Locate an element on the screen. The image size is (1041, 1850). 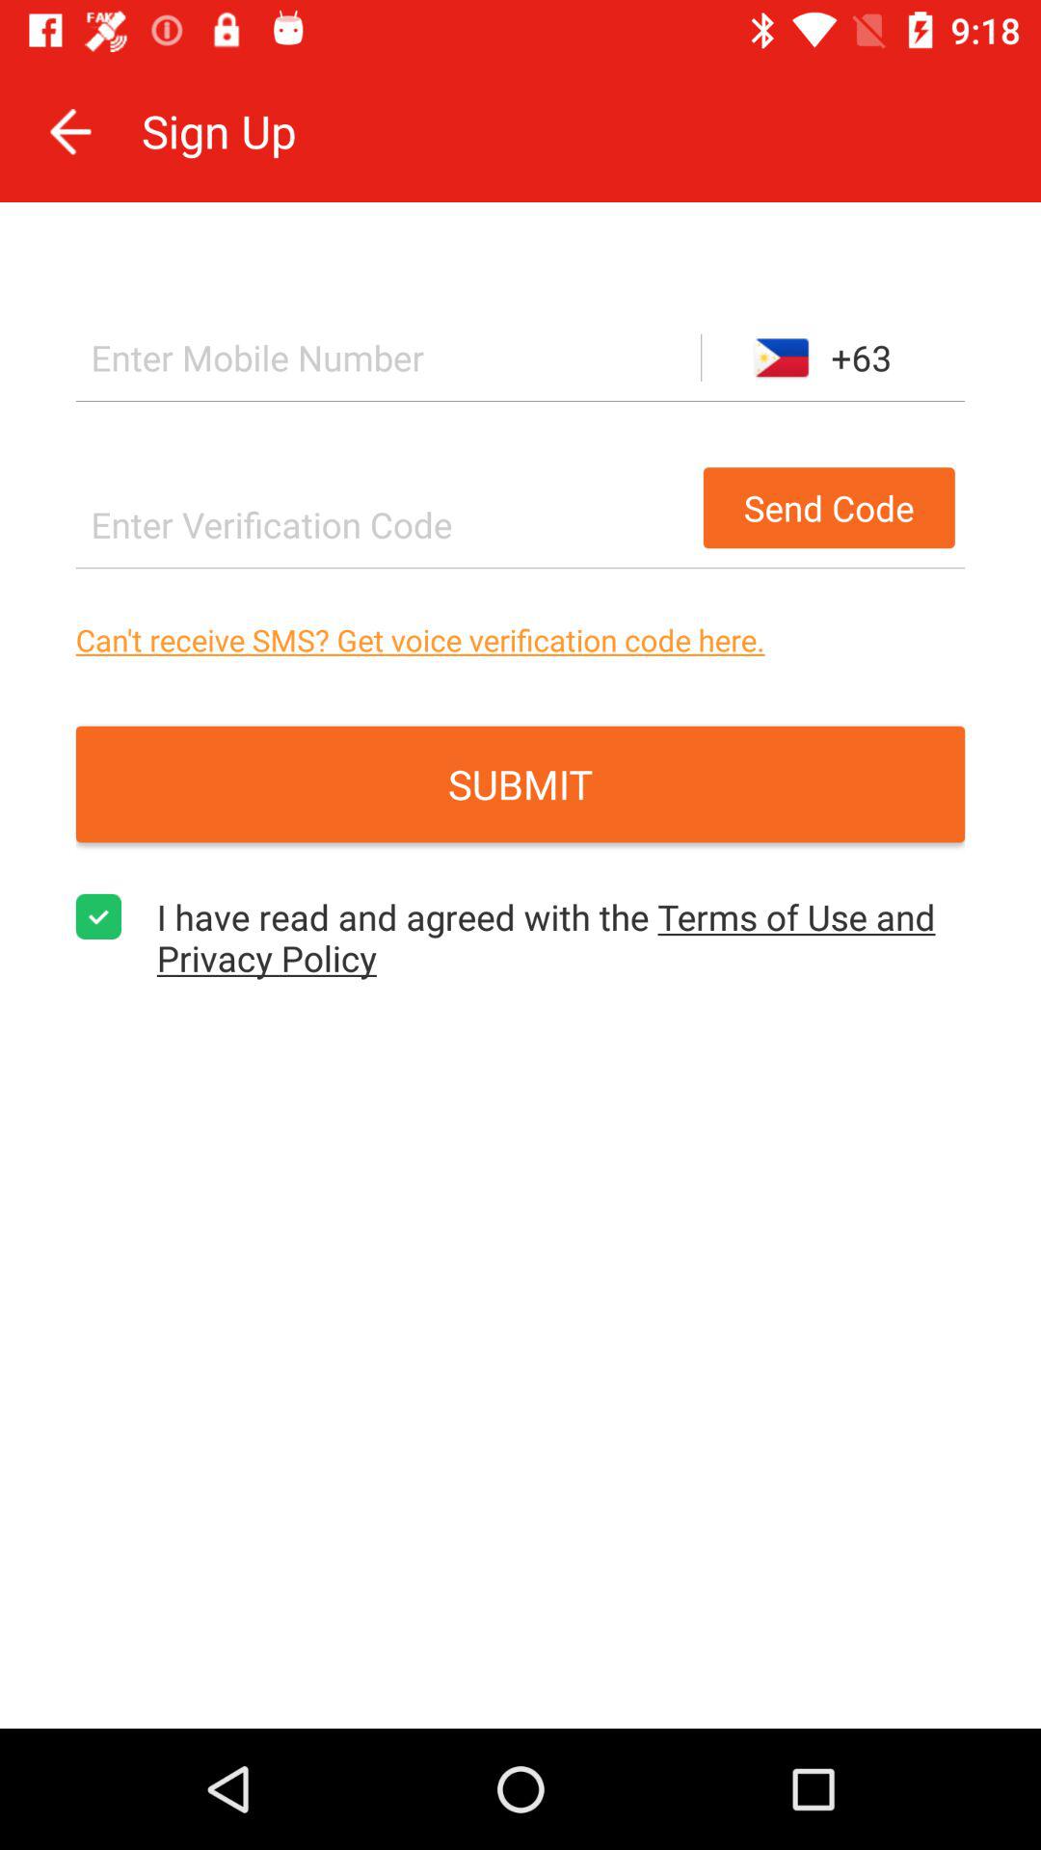
click the item to the left of i have read is located at coordinates (98, 916).